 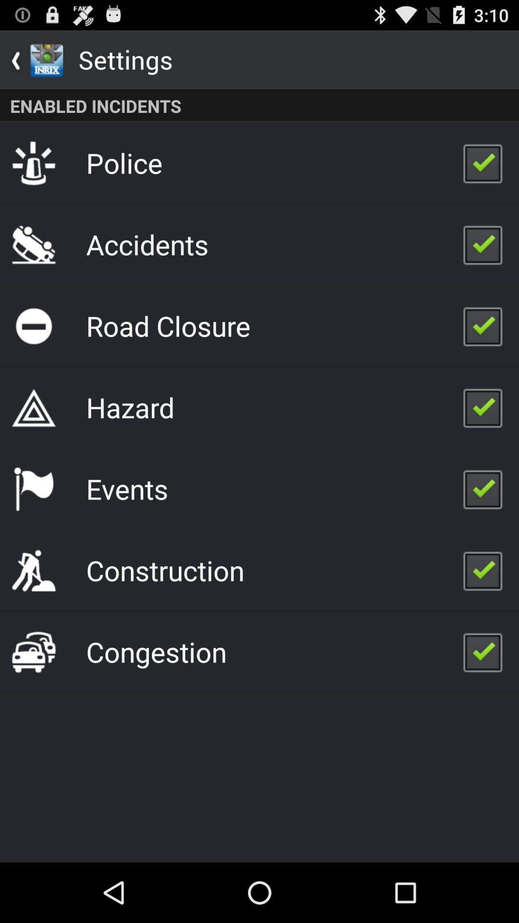 What do you see at coordinates (147, 244) in the screenshot?
I see `open app below police icon` at bounding box center [147, 244].